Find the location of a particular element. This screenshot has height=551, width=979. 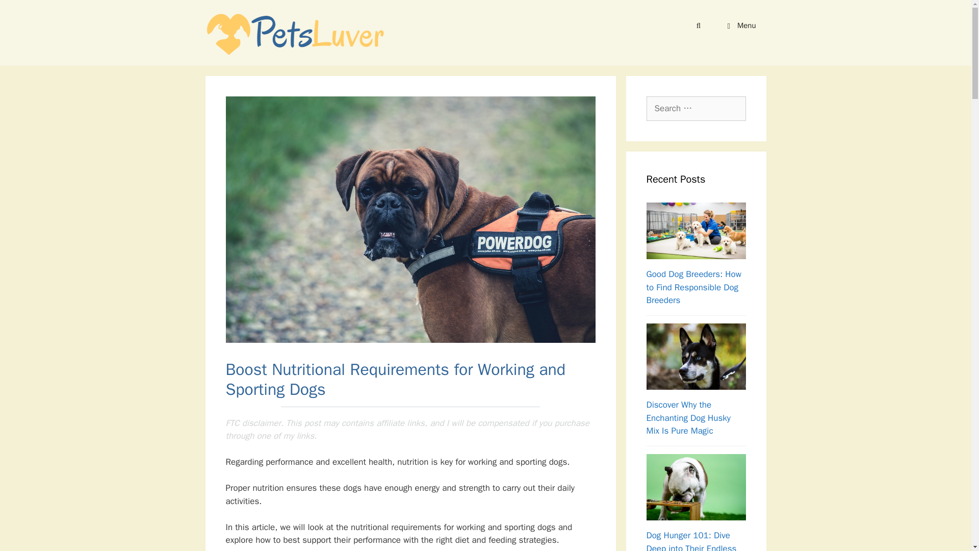

Discover Why the Enchanting Dog Husky Mix Is Pure Magic is located at coordinates (688, 418).